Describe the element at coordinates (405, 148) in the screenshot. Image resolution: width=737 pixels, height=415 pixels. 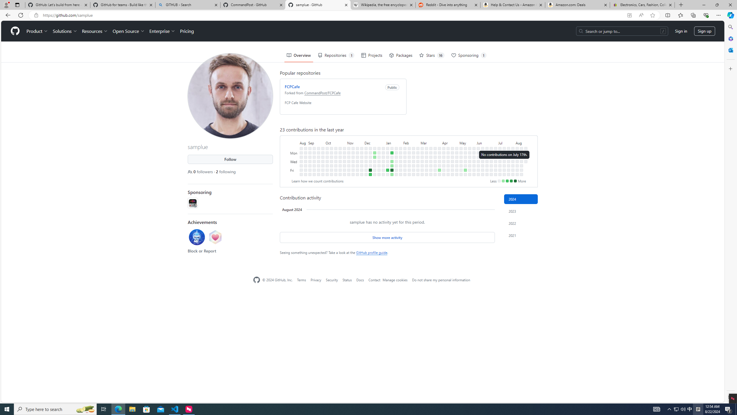
I see `No contributions on February 4th.` at that location.